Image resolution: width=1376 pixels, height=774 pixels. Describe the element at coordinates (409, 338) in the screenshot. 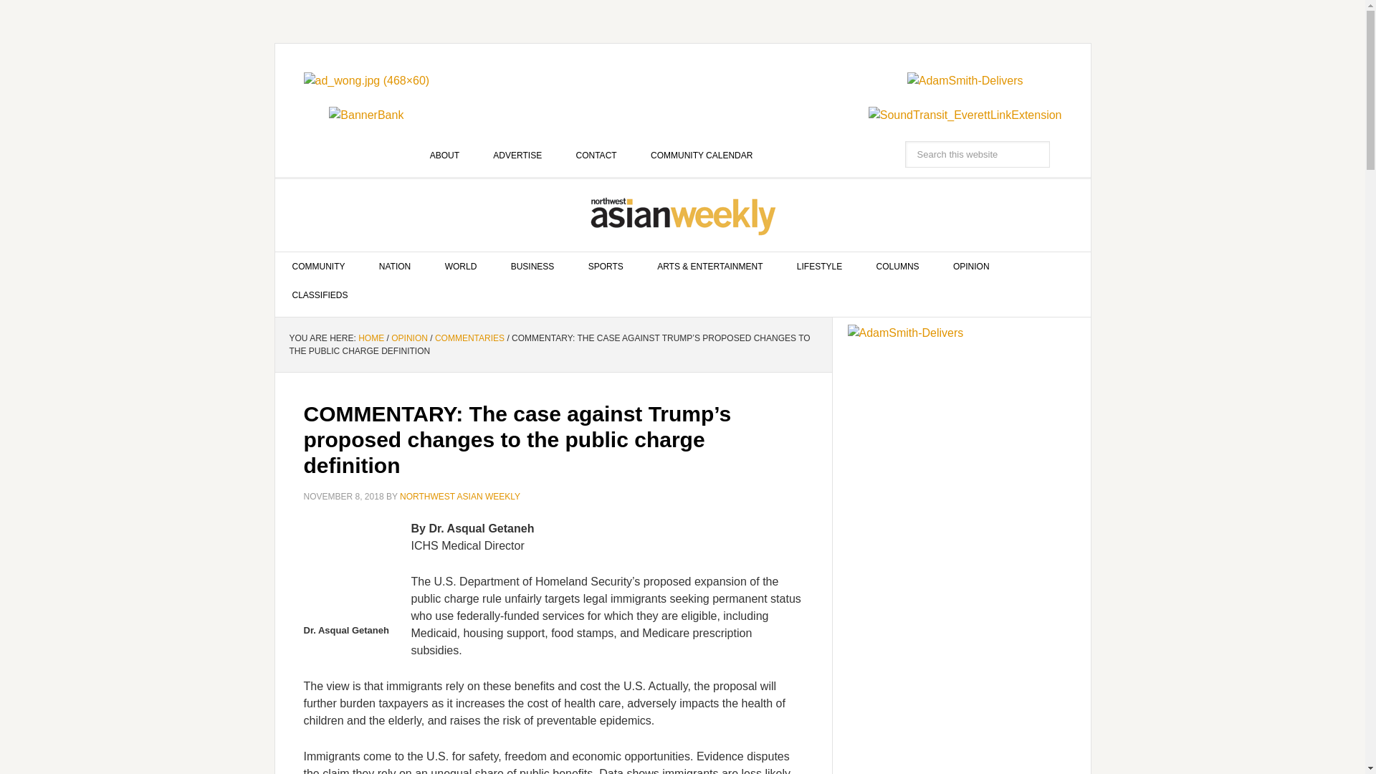

I see `OPINION` at that location.